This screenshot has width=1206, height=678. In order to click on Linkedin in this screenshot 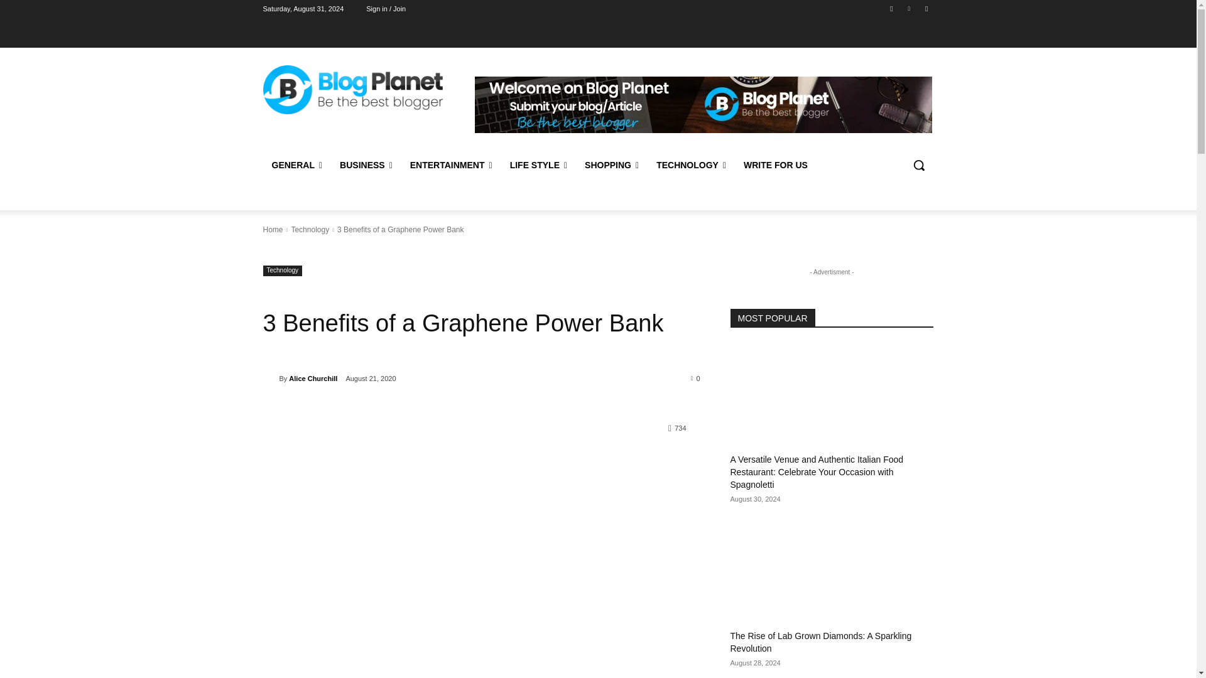, I will do `click(910, 8)`.